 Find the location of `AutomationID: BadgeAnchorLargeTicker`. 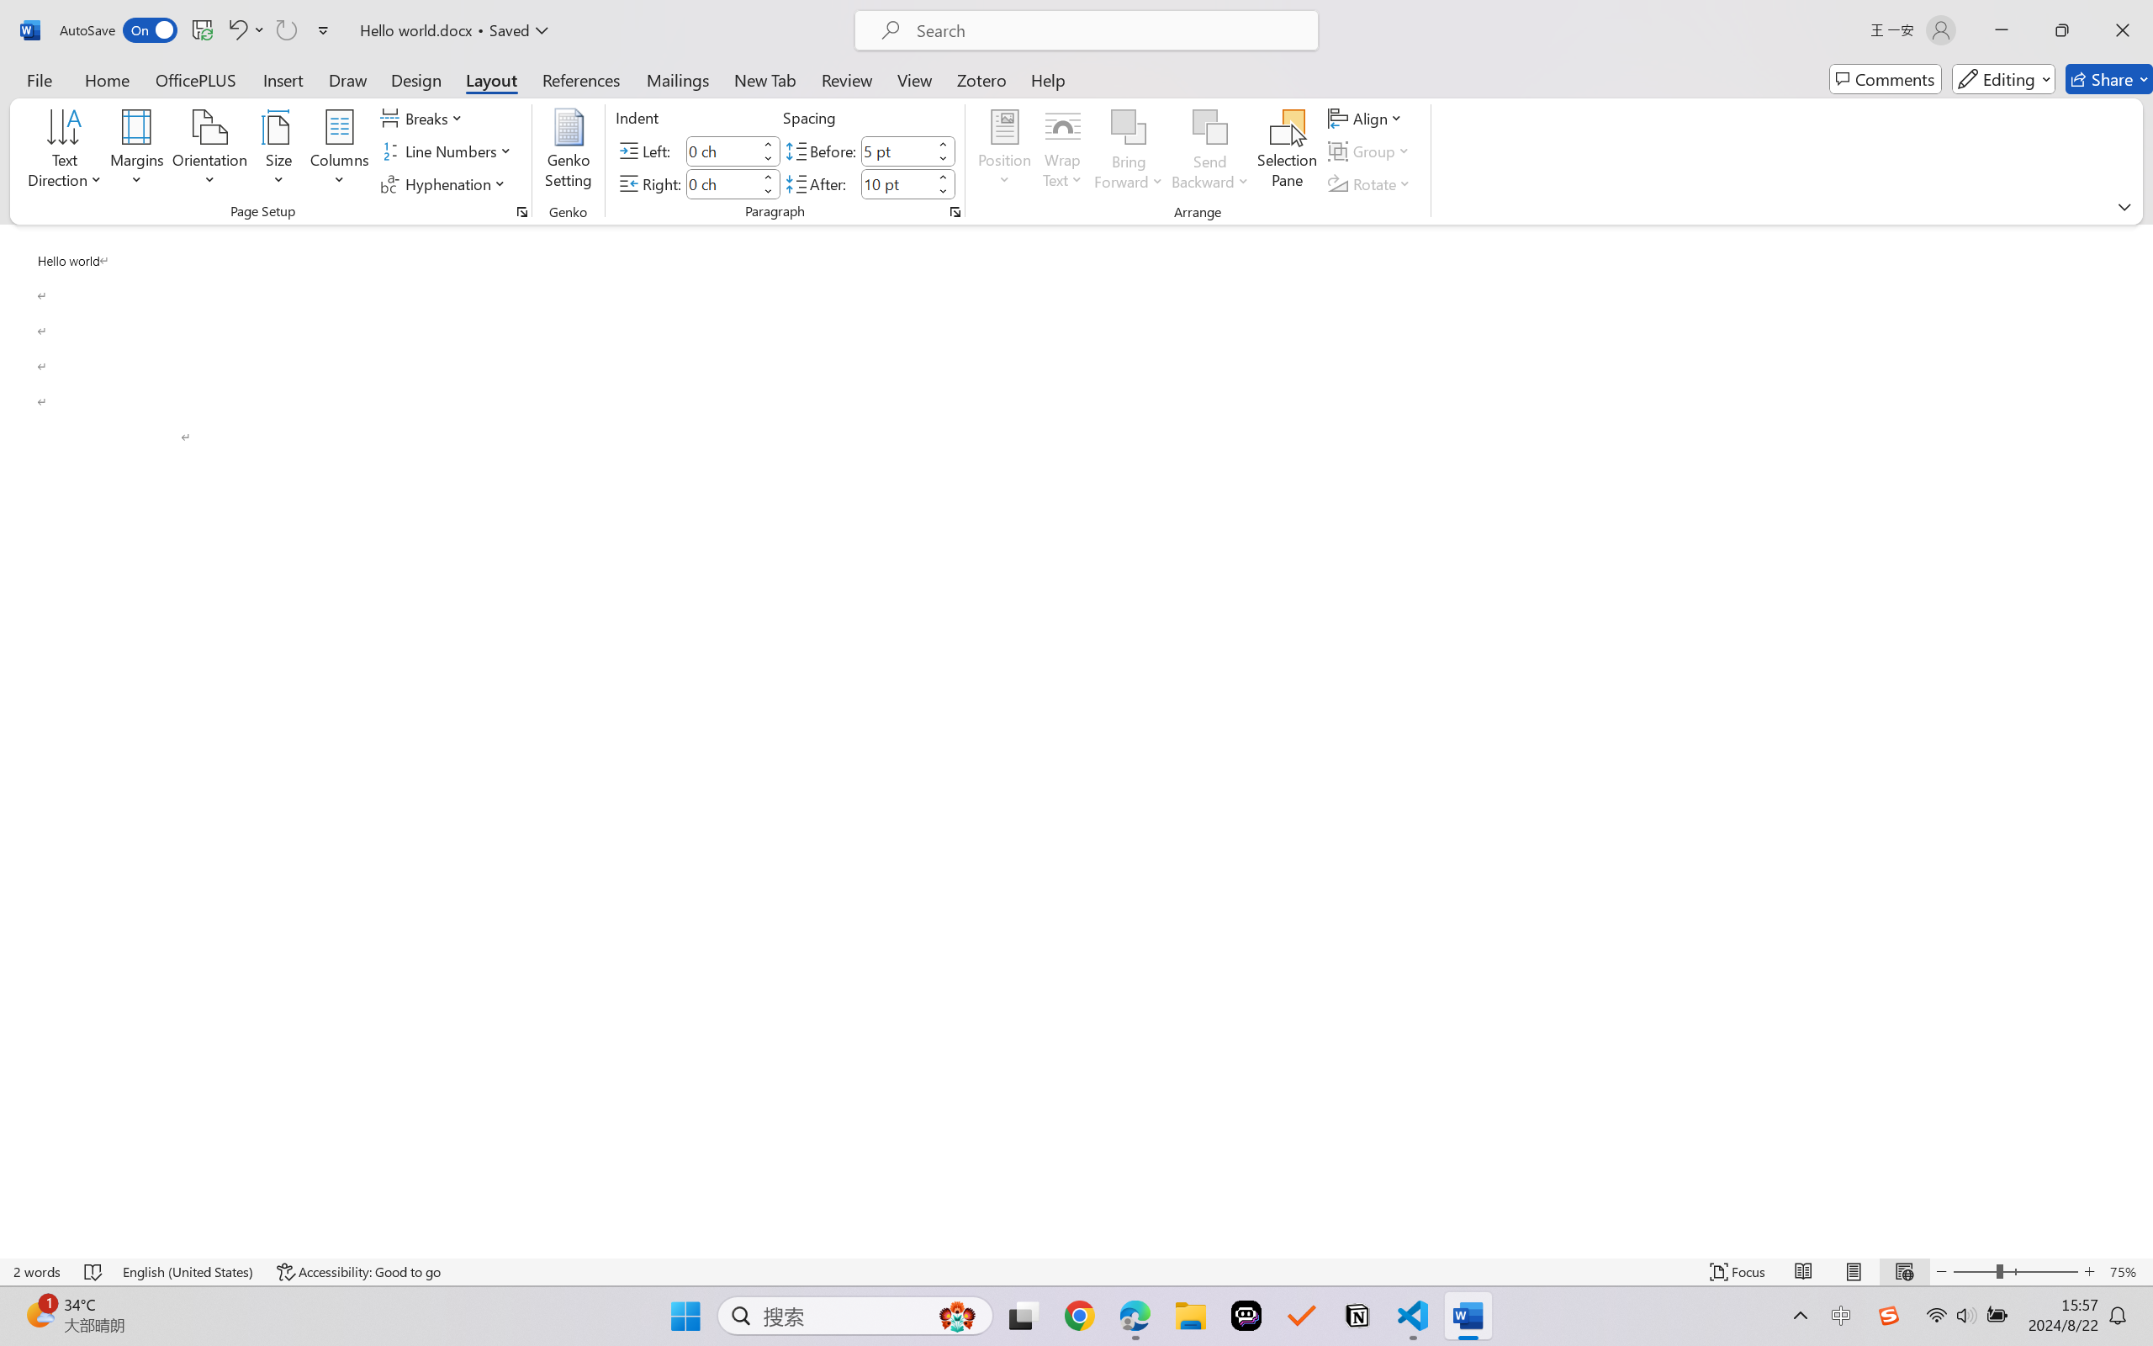

AutomationID: BadgeAnchorLargeTicker is located at coordinates (39, 1314).